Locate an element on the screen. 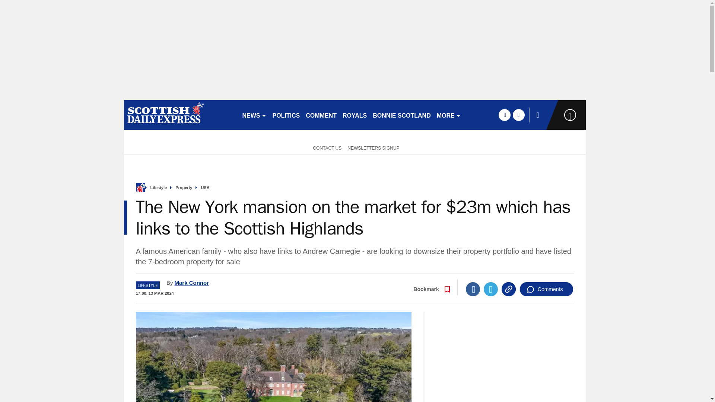  NEWSLETTERS SIGNUP is located at coordinates (373, 147).